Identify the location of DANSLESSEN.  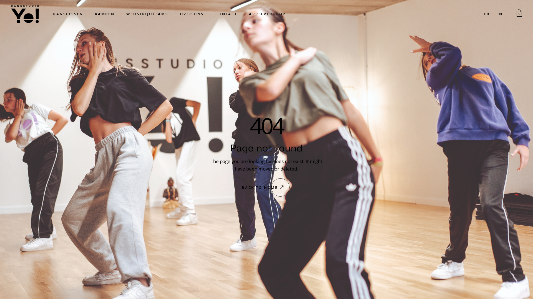
(68, 14).